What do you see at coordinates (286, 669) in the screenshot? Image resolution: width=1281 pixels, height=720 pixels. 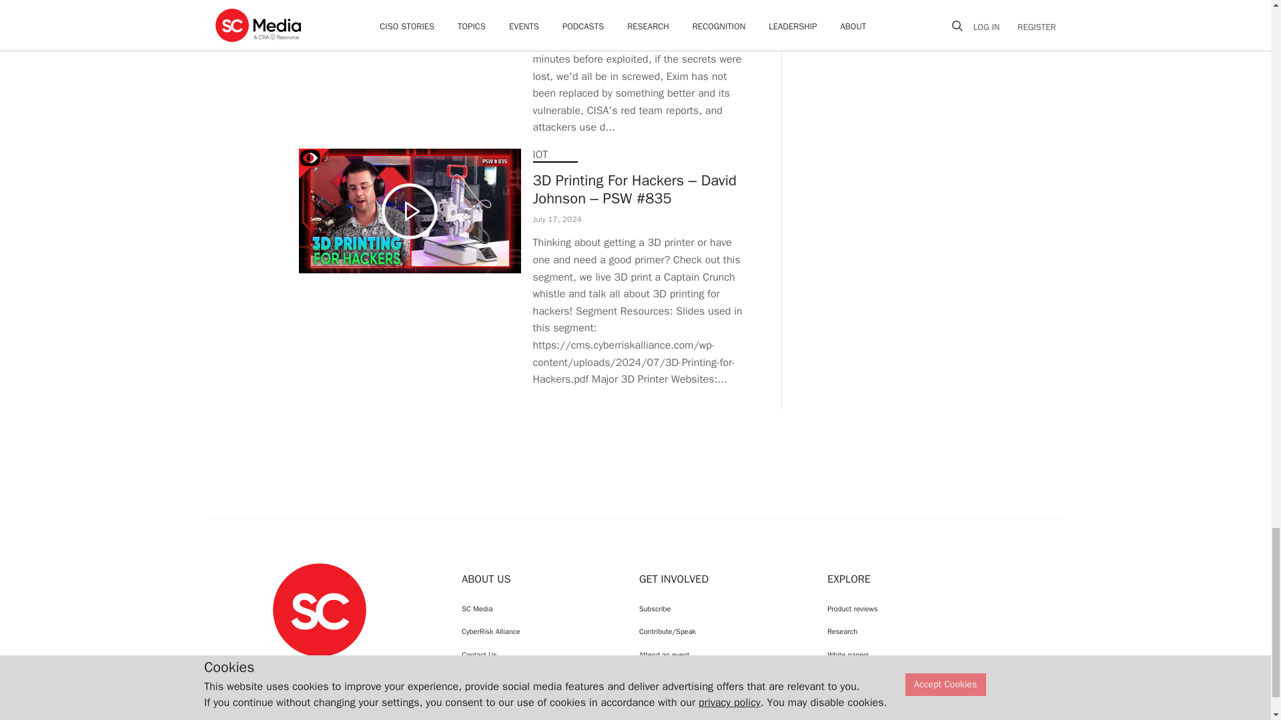 I see `SCMagazine on Facebook` at bounding box center [286, 669].